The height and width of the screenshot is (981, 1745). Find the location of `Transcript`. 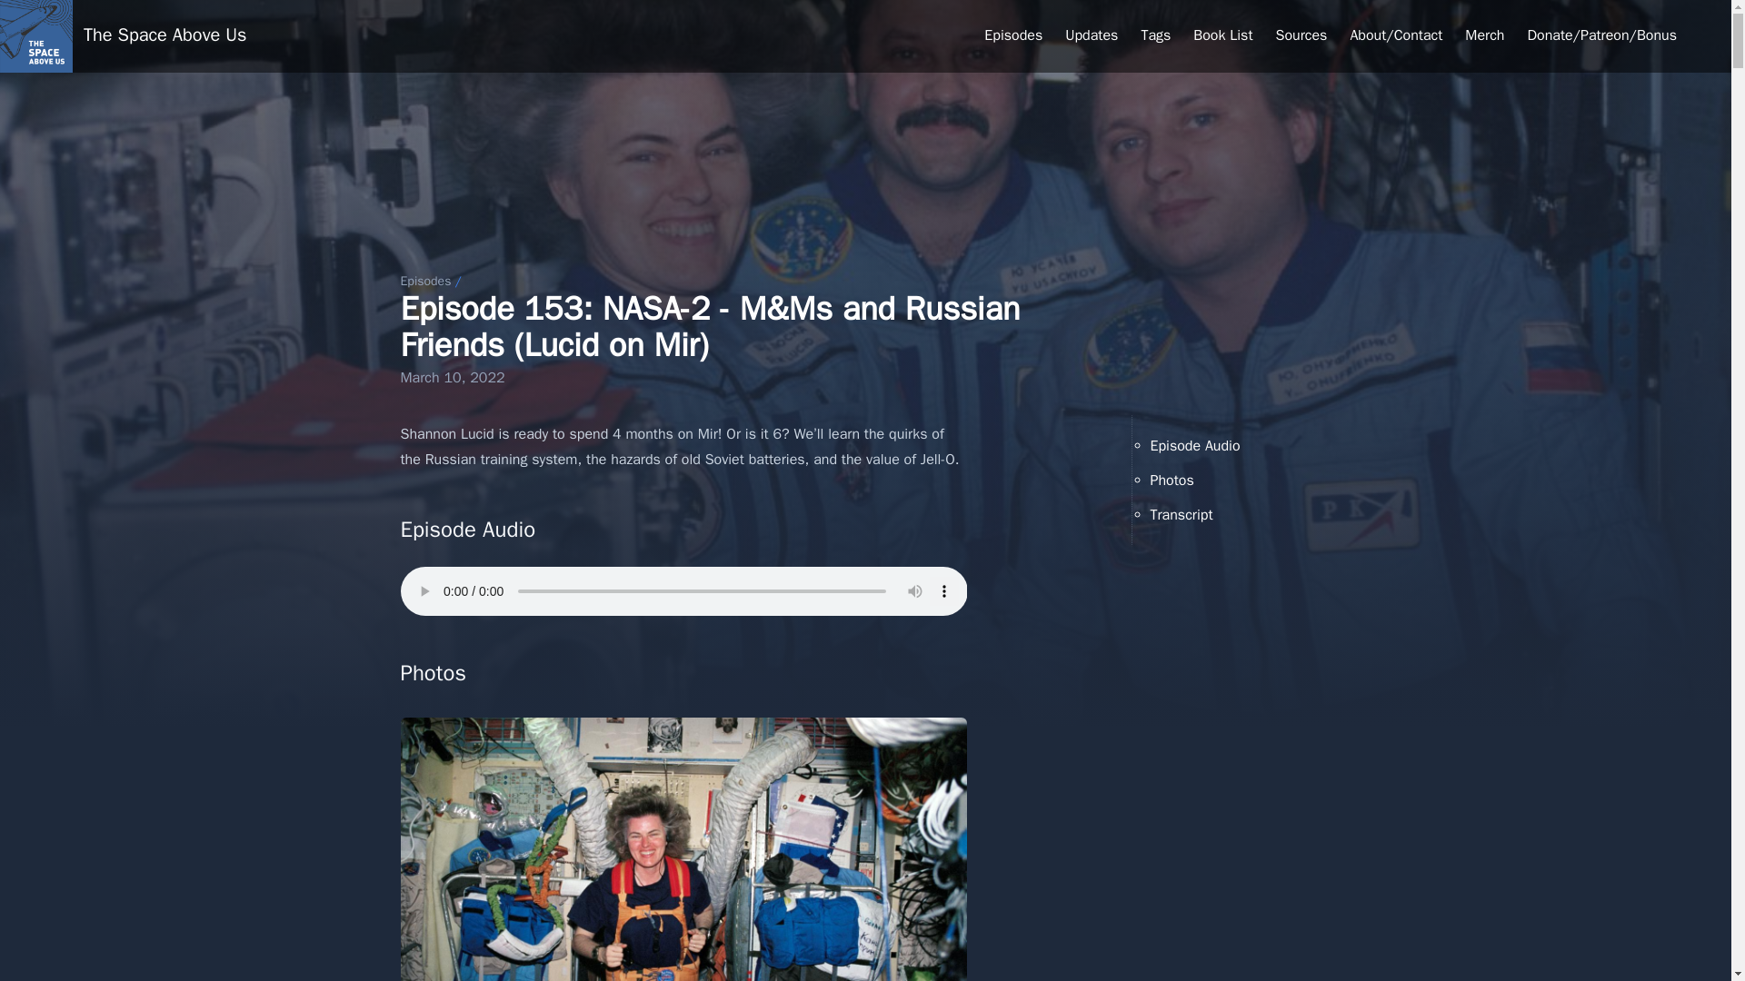

Transcript is located at coordinates (1182, 514).